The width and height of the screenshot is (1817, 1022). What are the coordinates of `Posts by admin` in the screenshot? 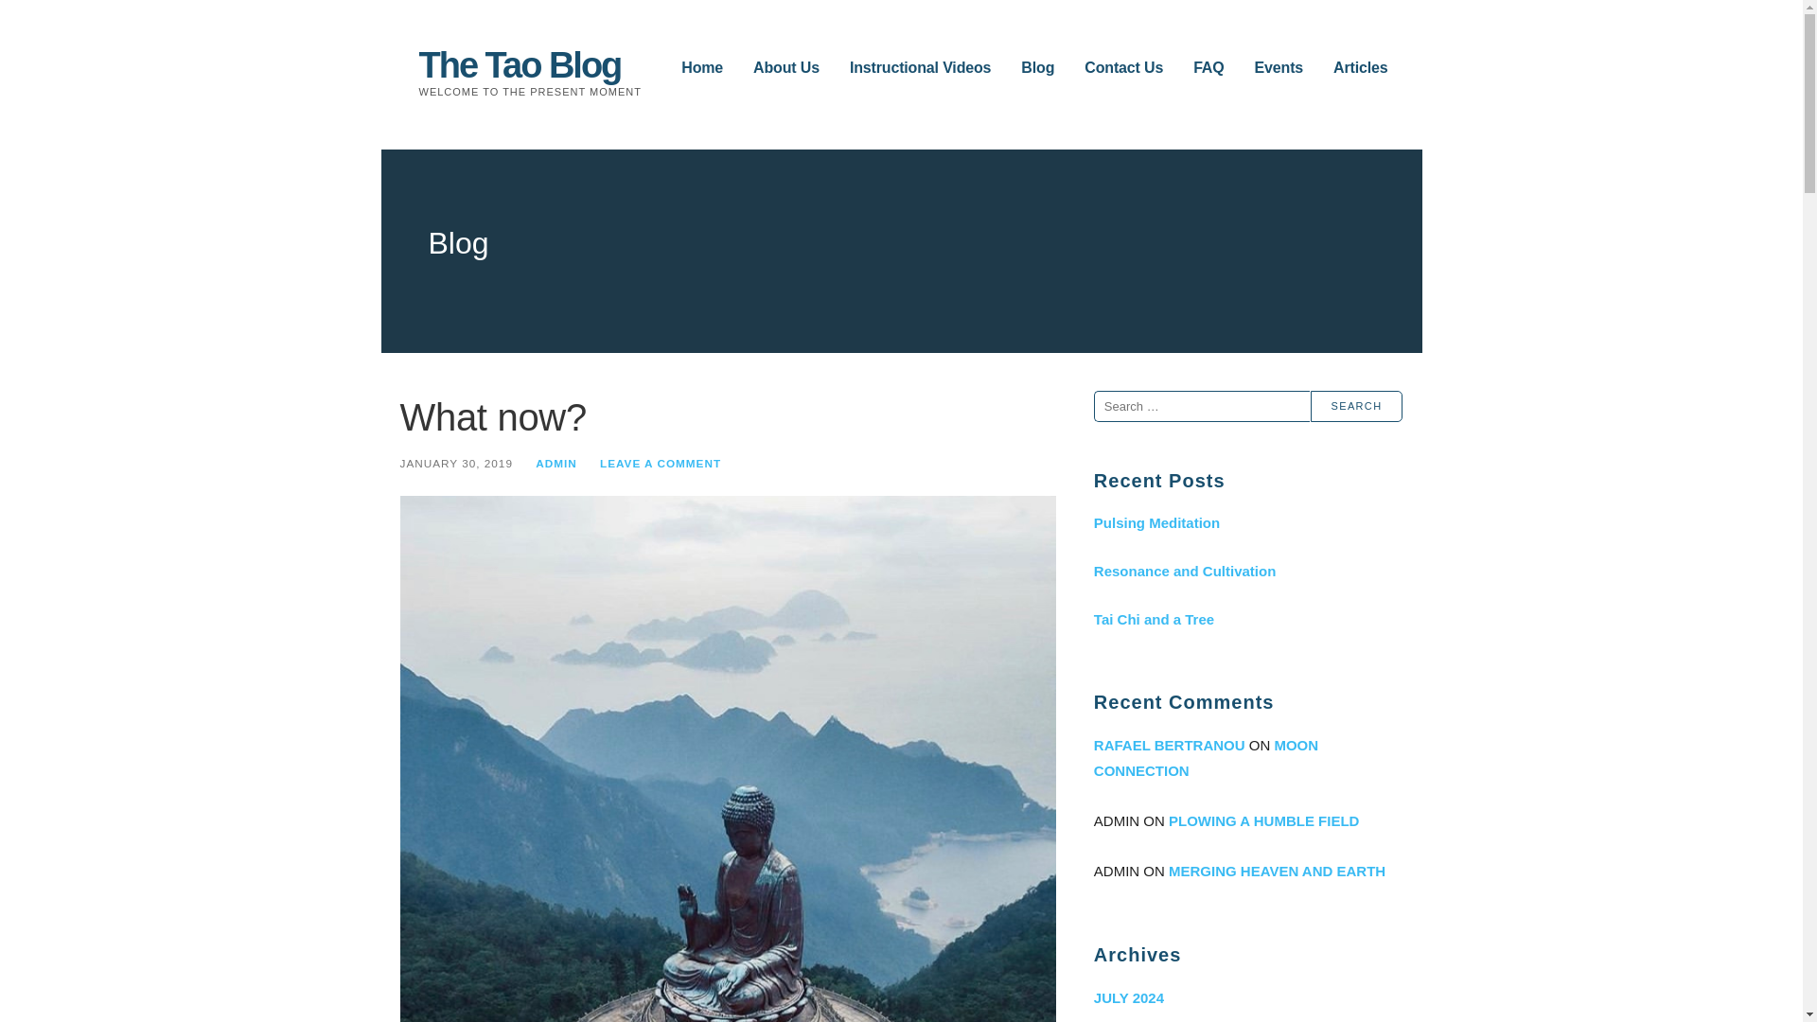 It's located at (556, 462).